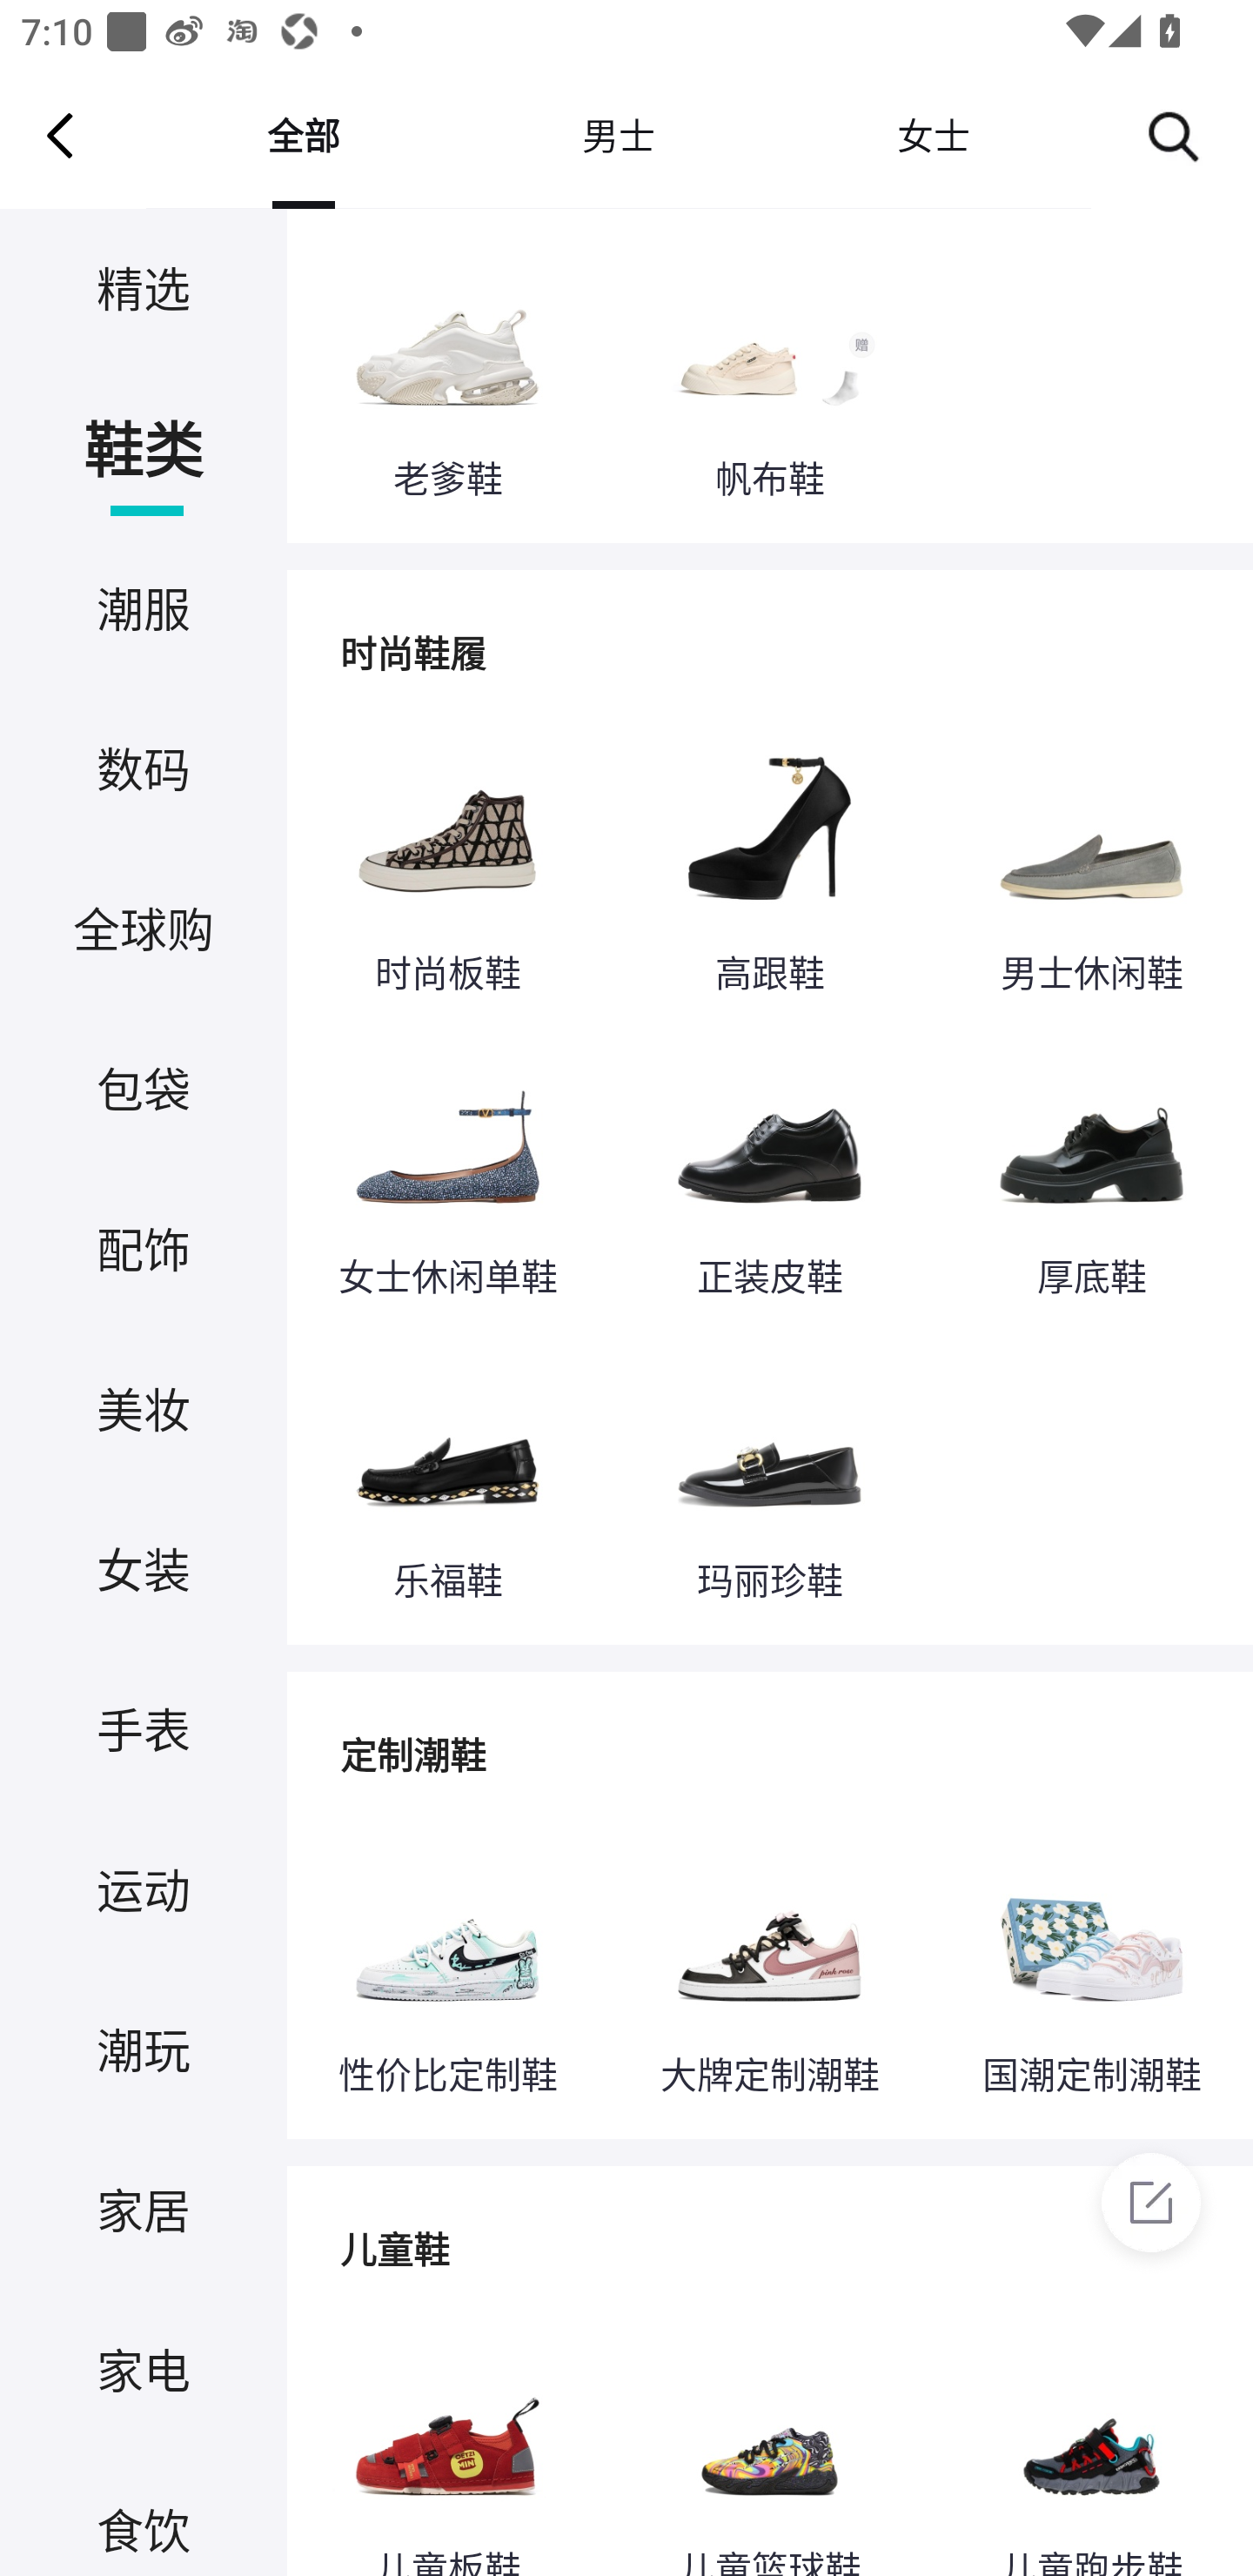 This screenshot has height=2576, width=1253. Describe the element at coordinates (447, 1970) in the screenshot. I see `性价比定制鞋` at that location.